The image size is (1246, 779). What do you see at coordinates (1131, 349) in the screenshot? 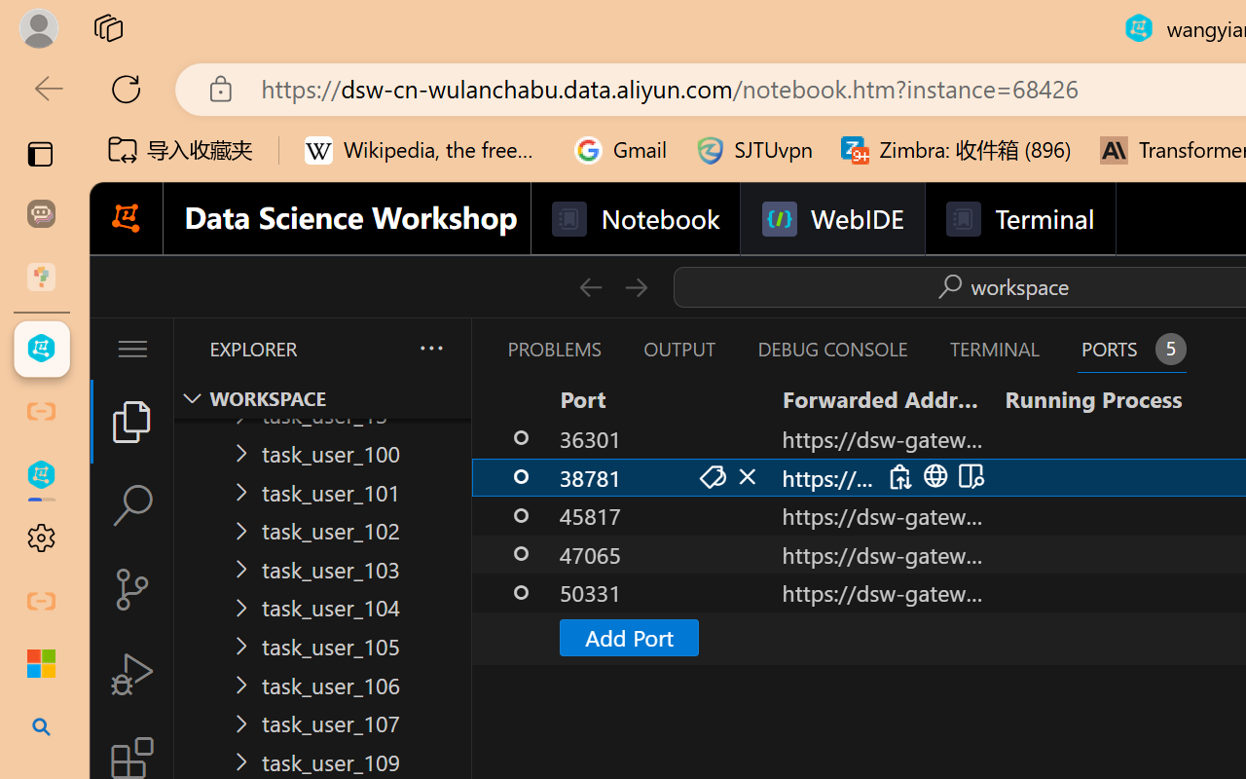
I see `Ports - 5 forwarded ports Ports - 5 forwarded ports` at bounding box center [1131, 349].